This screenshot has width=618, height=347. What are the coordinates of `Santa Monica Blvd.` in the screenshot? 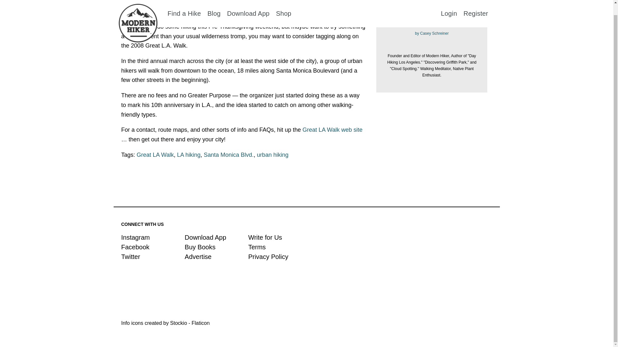 It's located at (229, 155).